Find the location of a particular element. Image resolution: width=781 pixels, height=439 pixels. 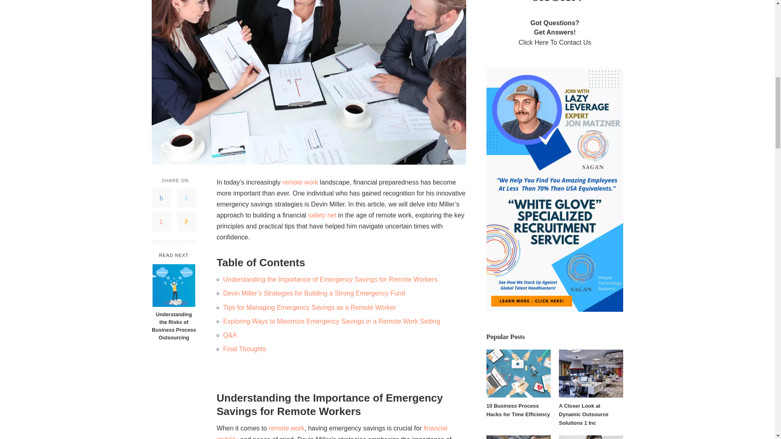

safety net is located at coordinates (322, 215).